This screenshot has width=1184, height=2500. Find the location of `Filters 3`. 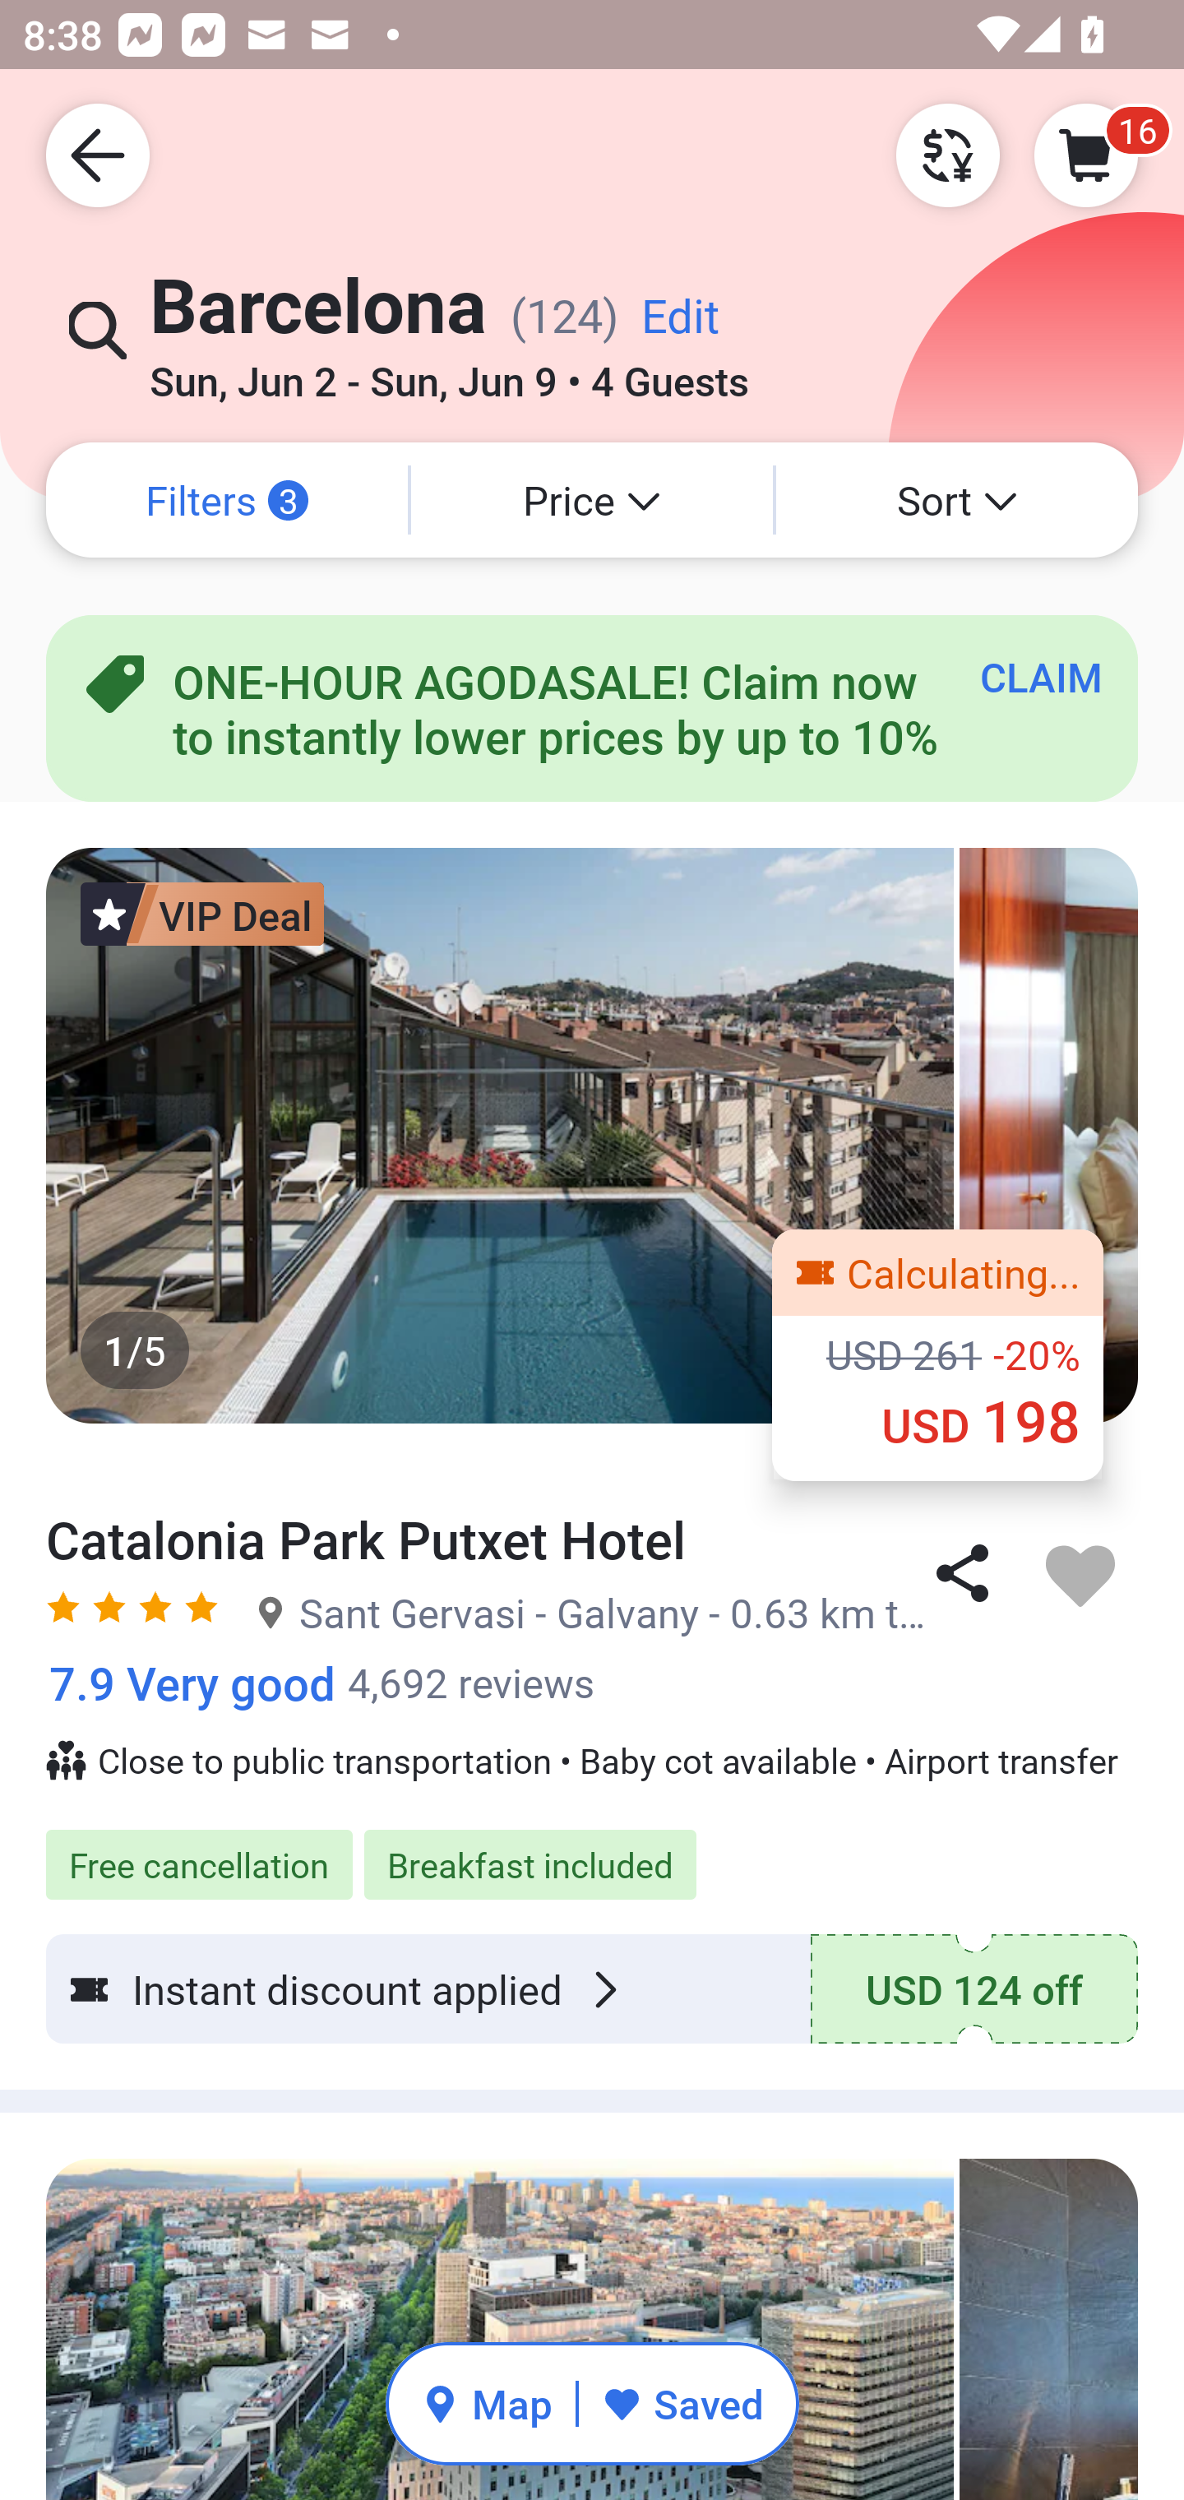

Filters 3 is located at coordinates (227, 500).